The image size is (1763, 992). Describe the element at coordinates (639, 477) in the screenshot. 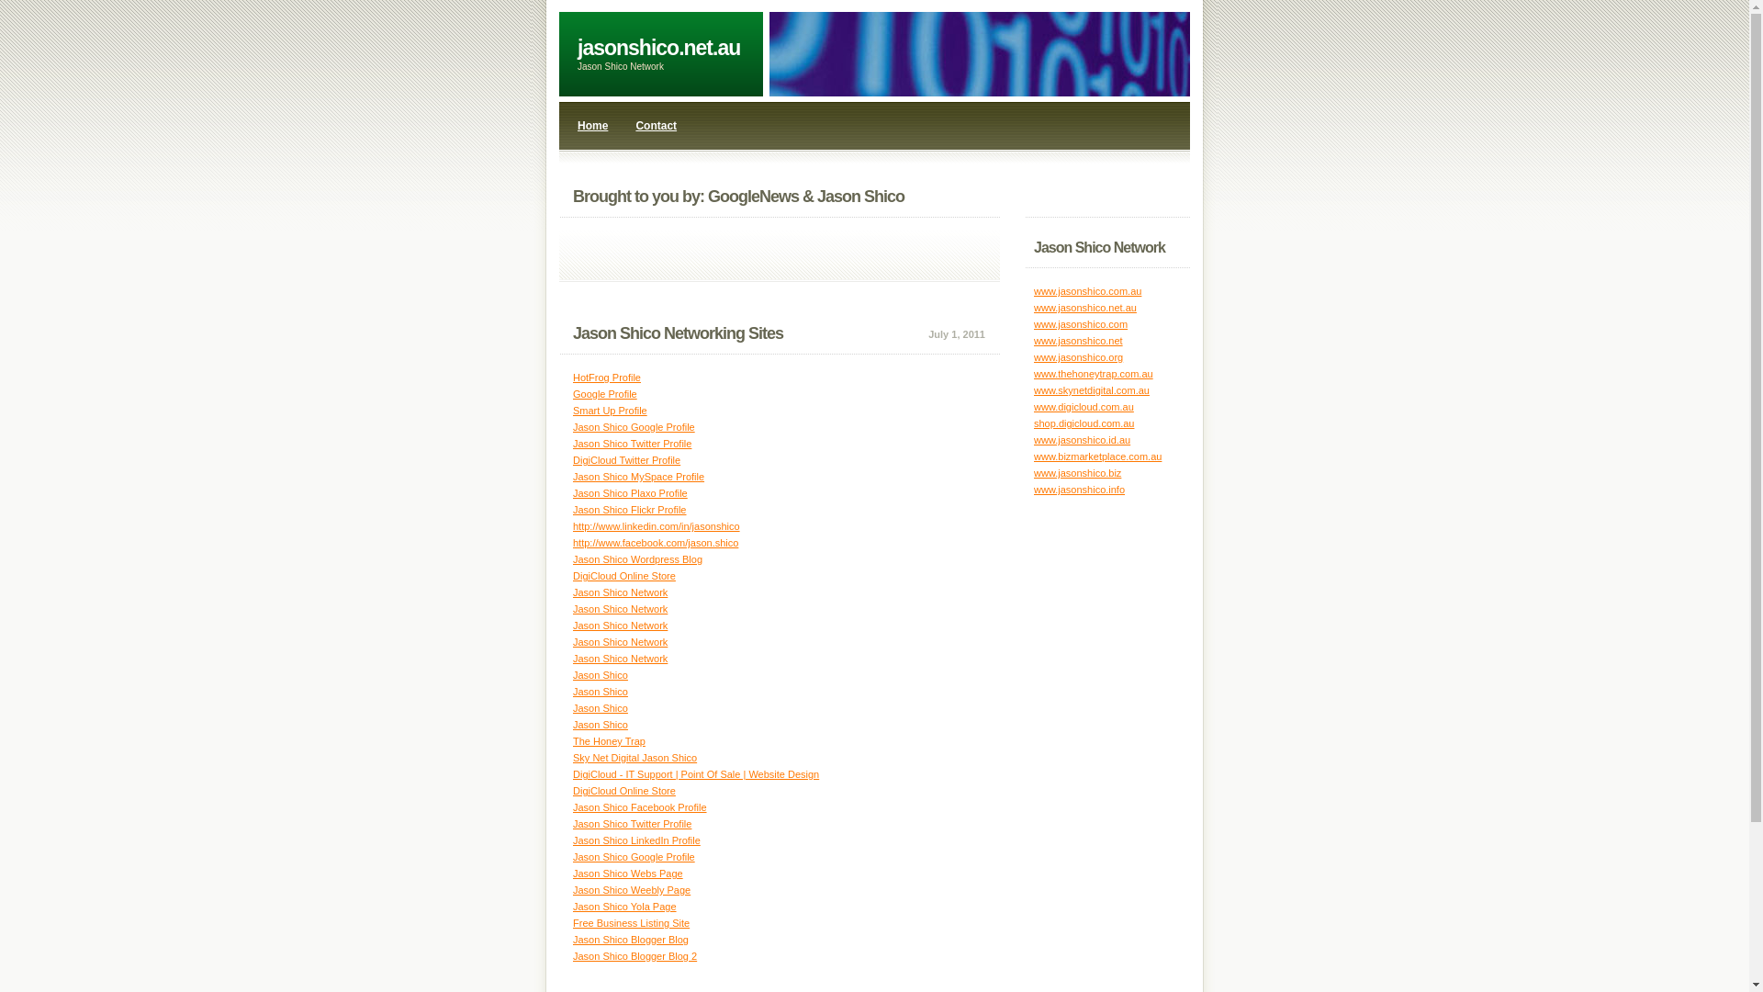

I see `Jason Shico MySpace Profile` at that location.